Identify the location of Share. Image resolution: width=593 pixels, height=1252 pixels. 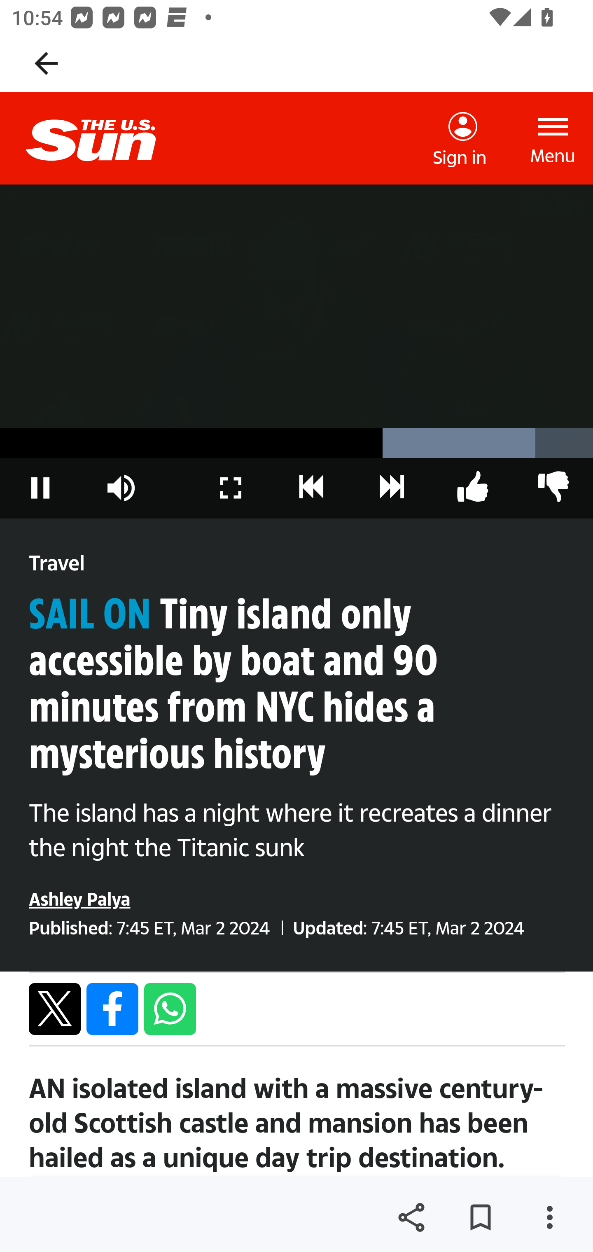
(411, 1217).